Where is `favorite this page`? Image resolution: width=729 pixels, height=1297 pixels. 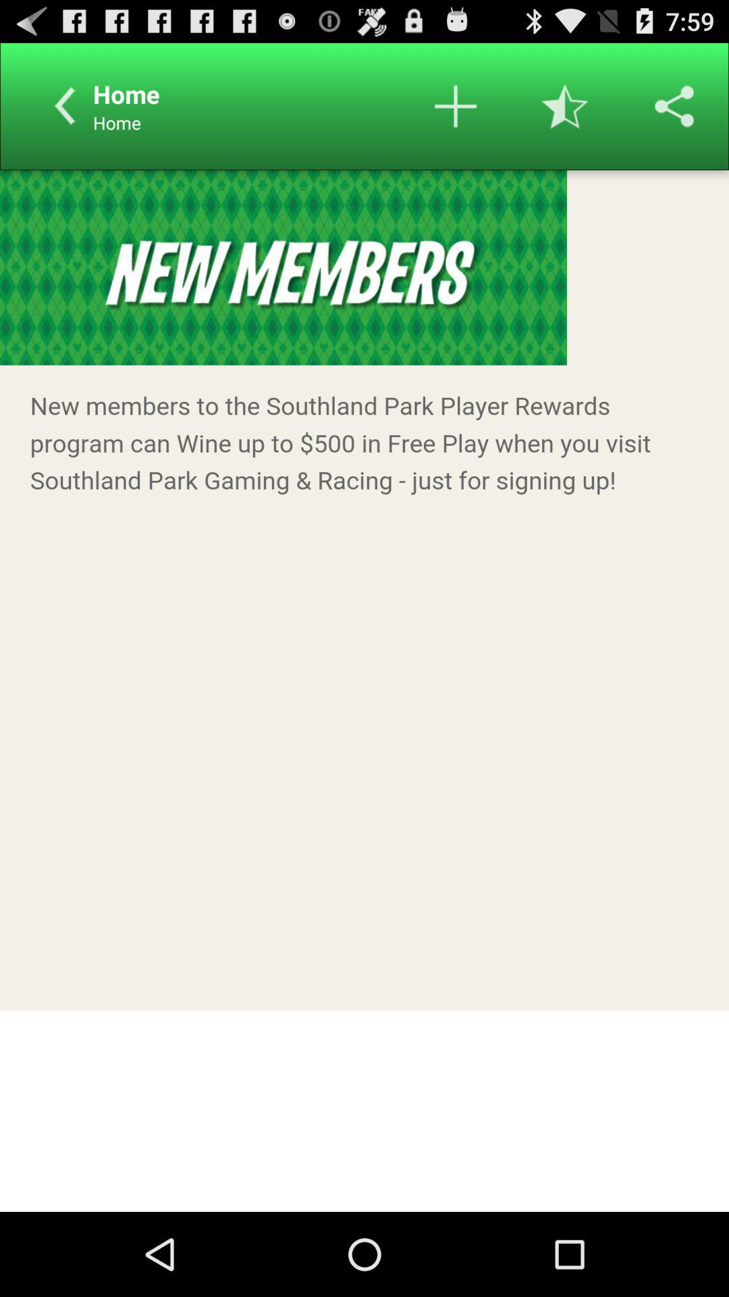 favorite this page is located at coordinates (565, 106).